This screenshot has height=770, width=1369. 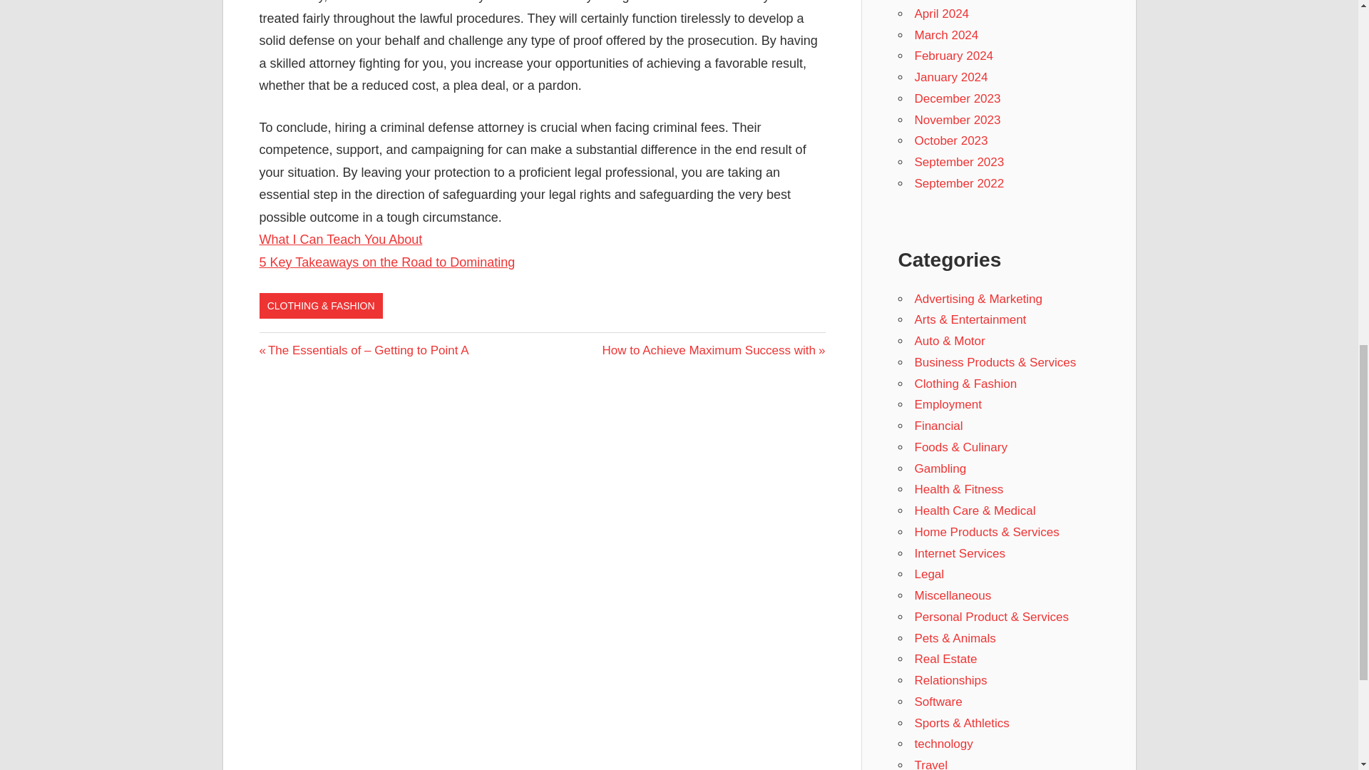 I want to click on September 2022, so click(x=713, y=350).